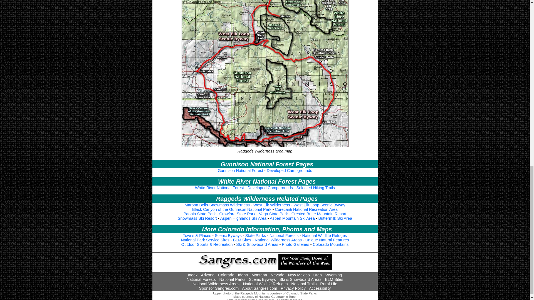 The image size is (534, 300). What do you see at coordinates (205, 240) in the screenshot?
I see `National Park Service Sites` at bounding box center [205, 240].